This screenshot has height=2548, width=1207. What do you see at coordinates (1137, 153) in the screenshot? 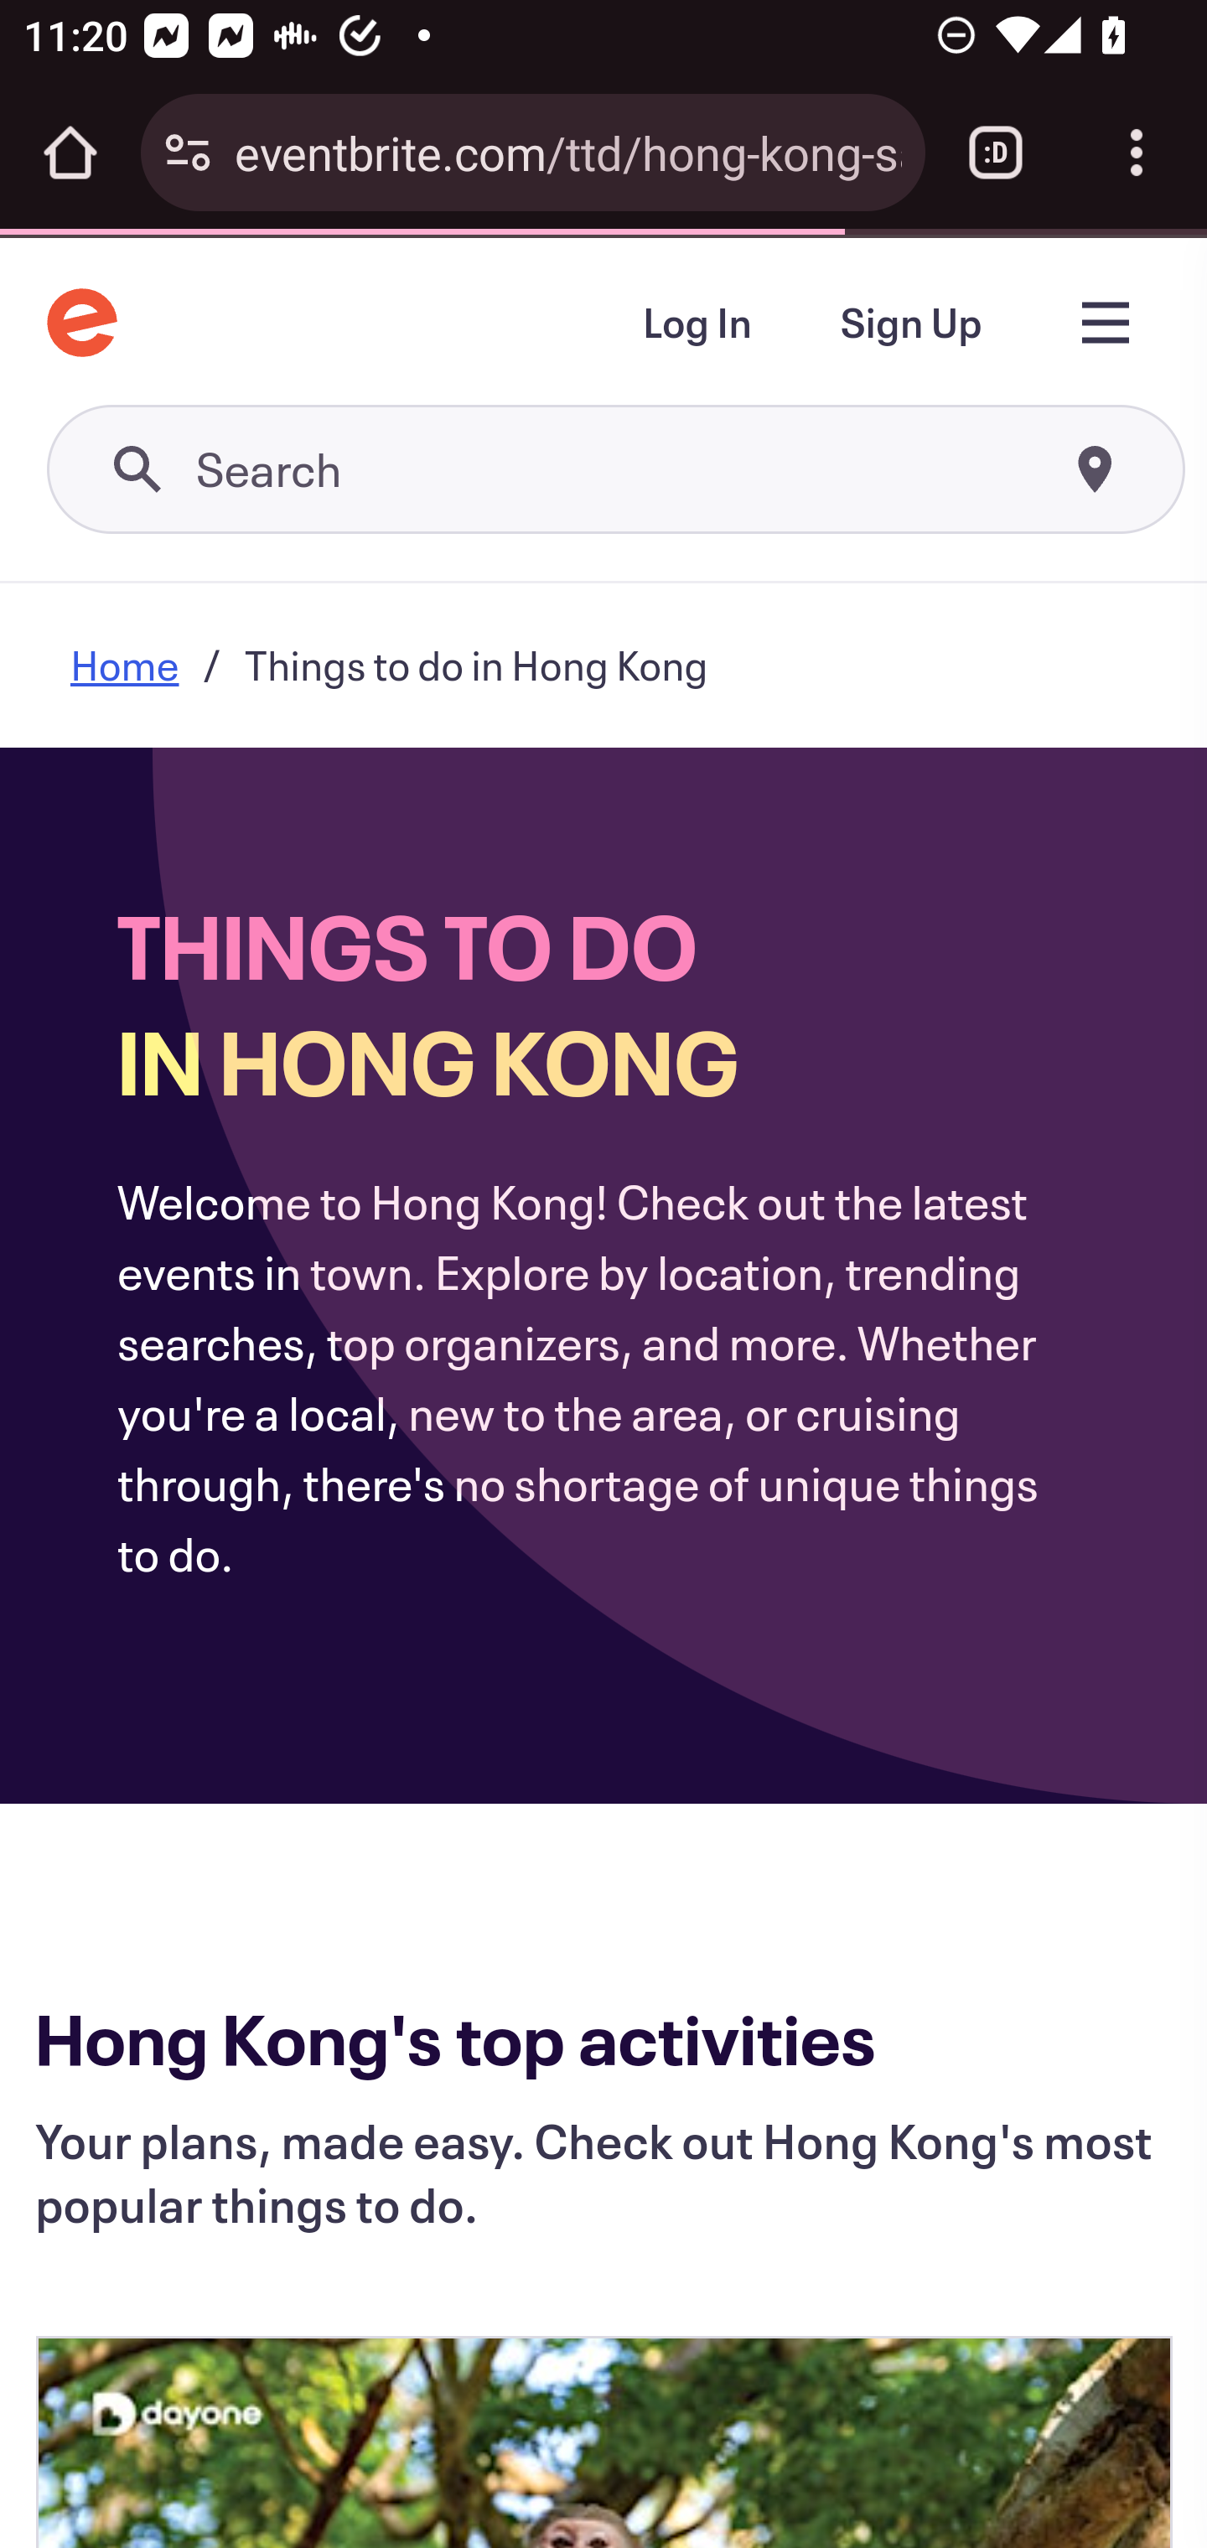
I see `Customize and control Google Chrome` at bounding box center [1137, 153].